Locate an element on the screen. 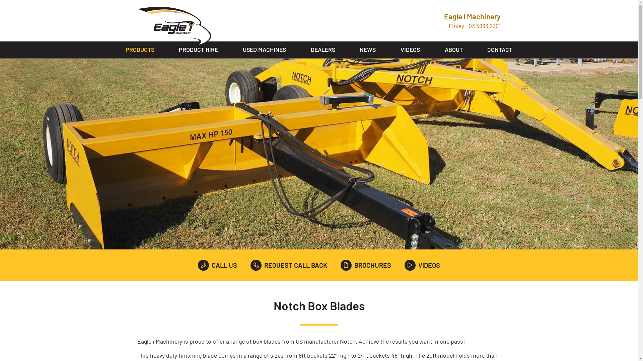 The image size is (643, 361). PRODUCT HIRE is located at coordinates (198, 50).